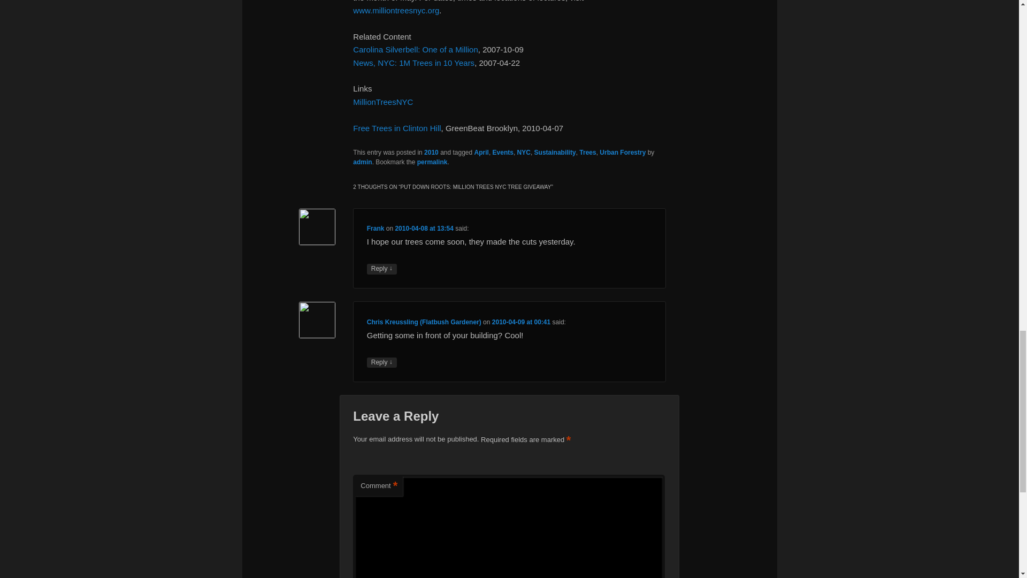 The height and width of the screenshot is (578, 1027). What do you see at coordinates (481, 152) in the screenshot?
I see `April` at bounding box center [481, 152].